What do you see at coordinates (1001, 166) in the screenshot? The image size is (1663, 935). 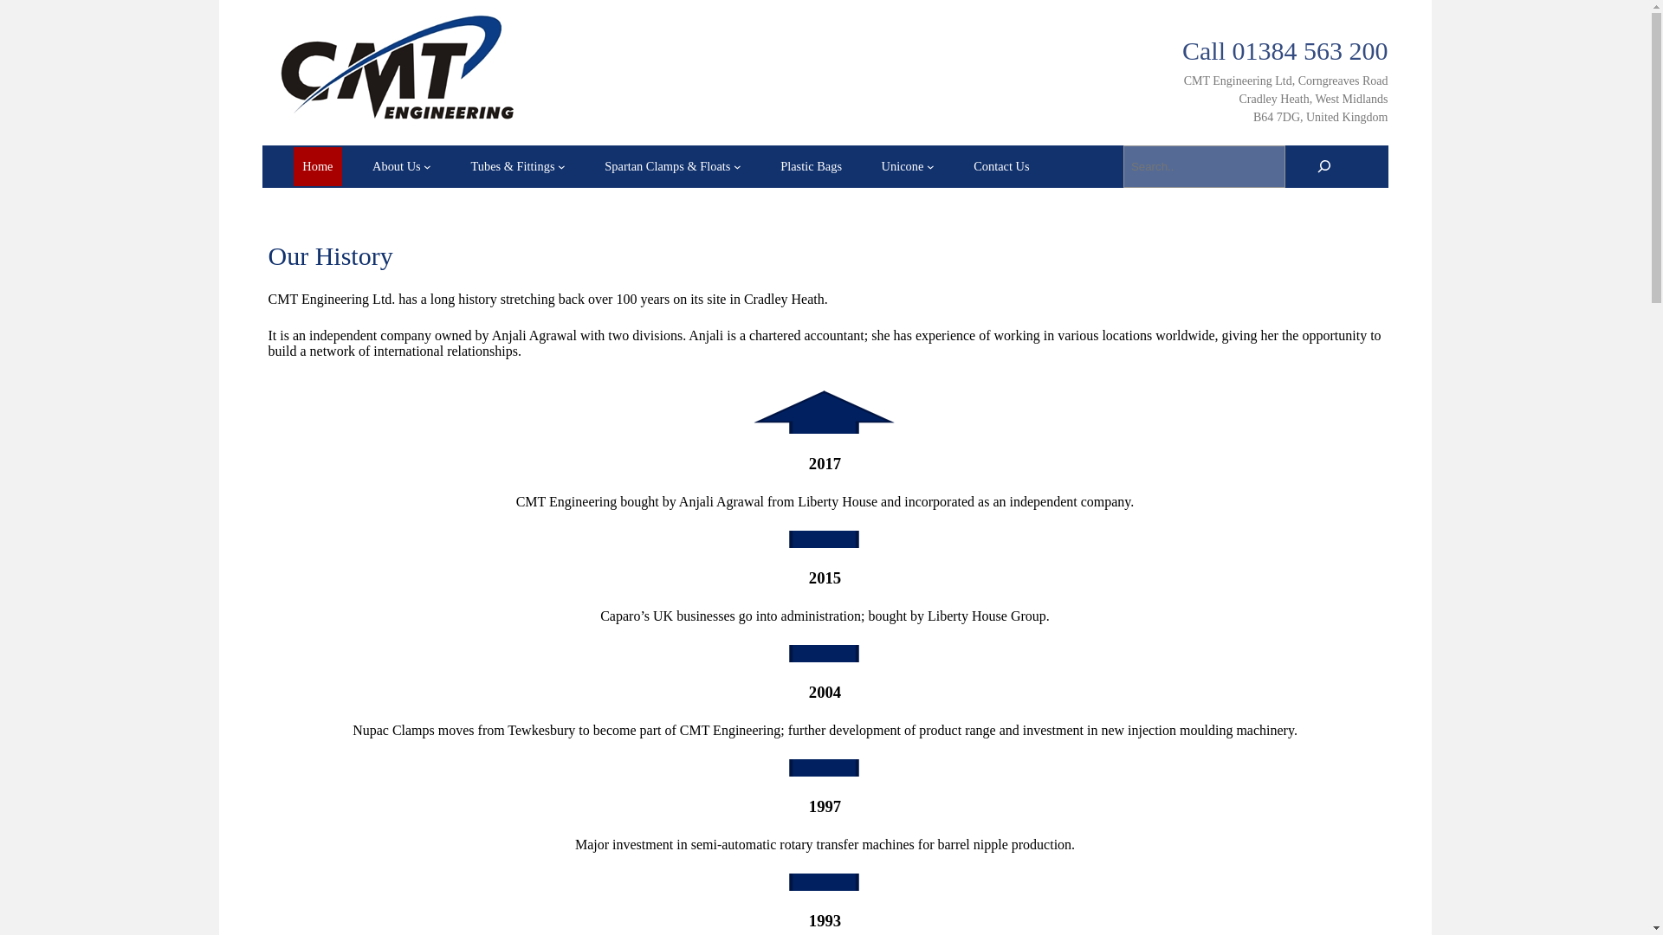 I see `Contact Us` at bounding box center [1001, 166].